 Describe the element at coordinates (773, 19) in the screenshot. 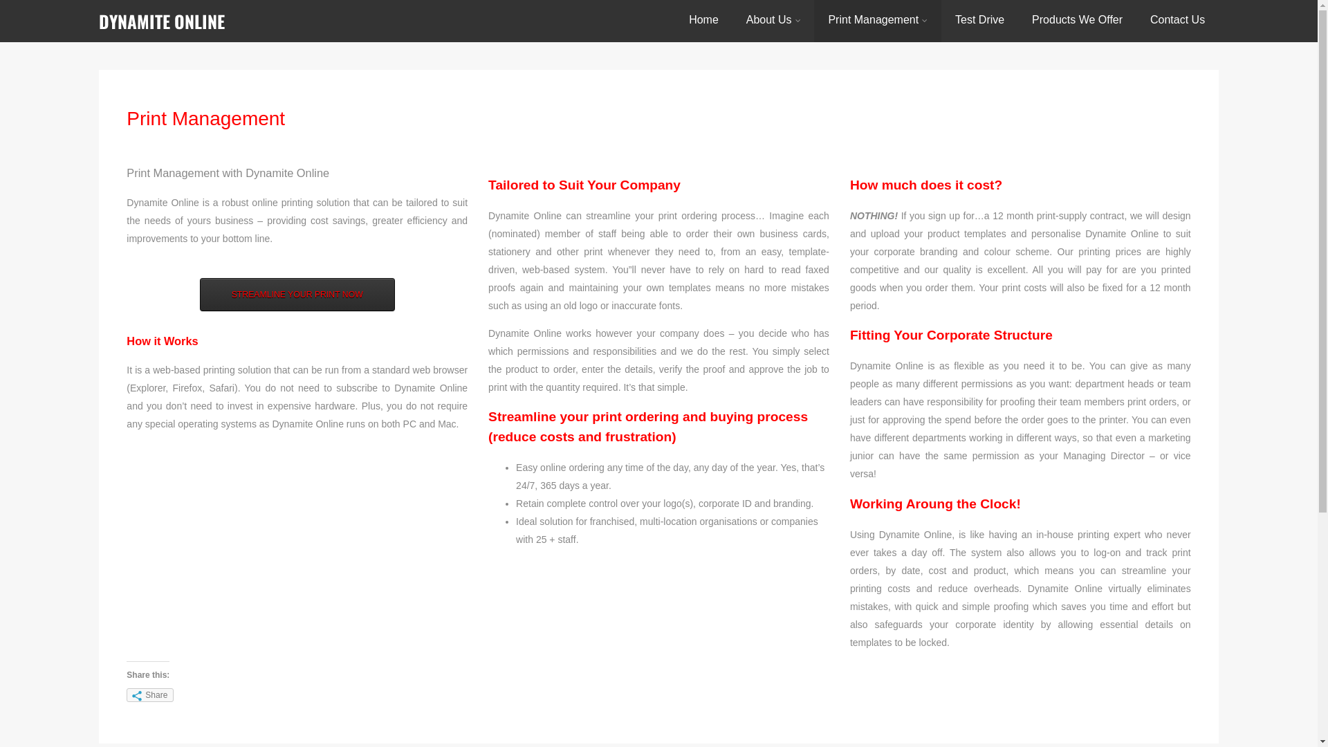

I see `About Us` at that location.